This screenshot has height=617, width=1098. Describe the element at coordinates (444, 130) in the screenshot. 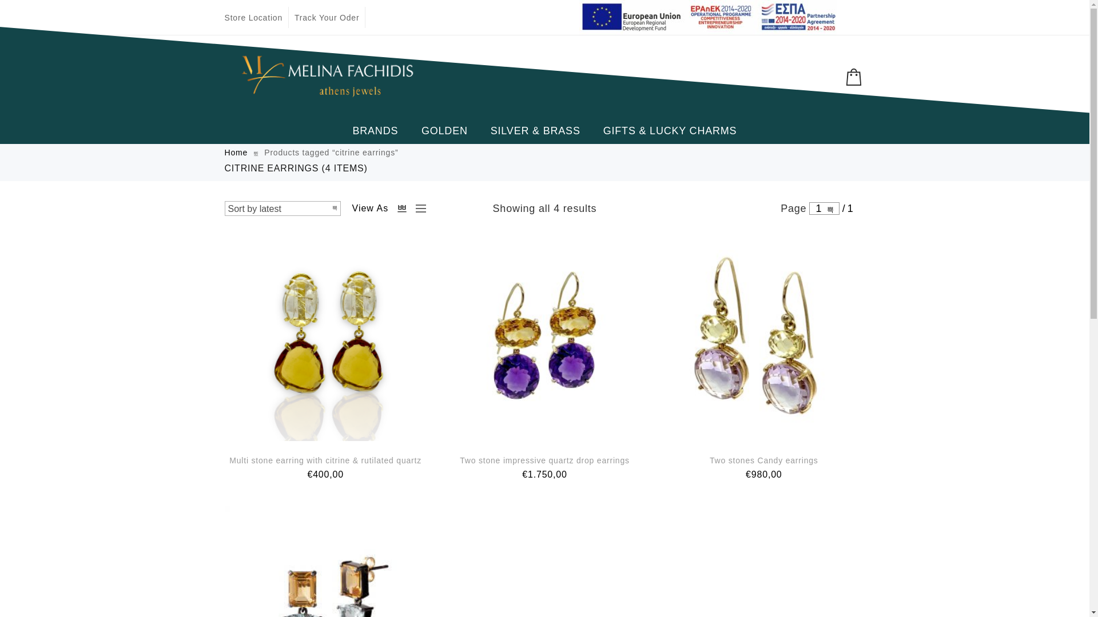

I see `GOLDEN` at that location.